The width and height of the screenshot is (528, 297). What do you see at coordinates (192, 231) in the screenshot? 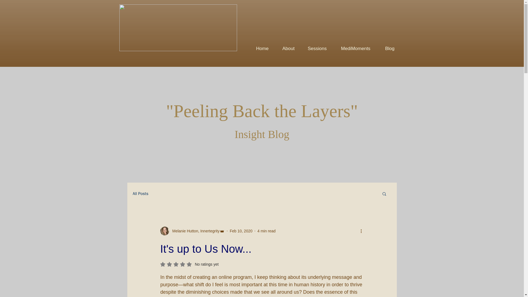
I see `Melanie Hutton, Innertegrity` at bounding box center [192, 231].